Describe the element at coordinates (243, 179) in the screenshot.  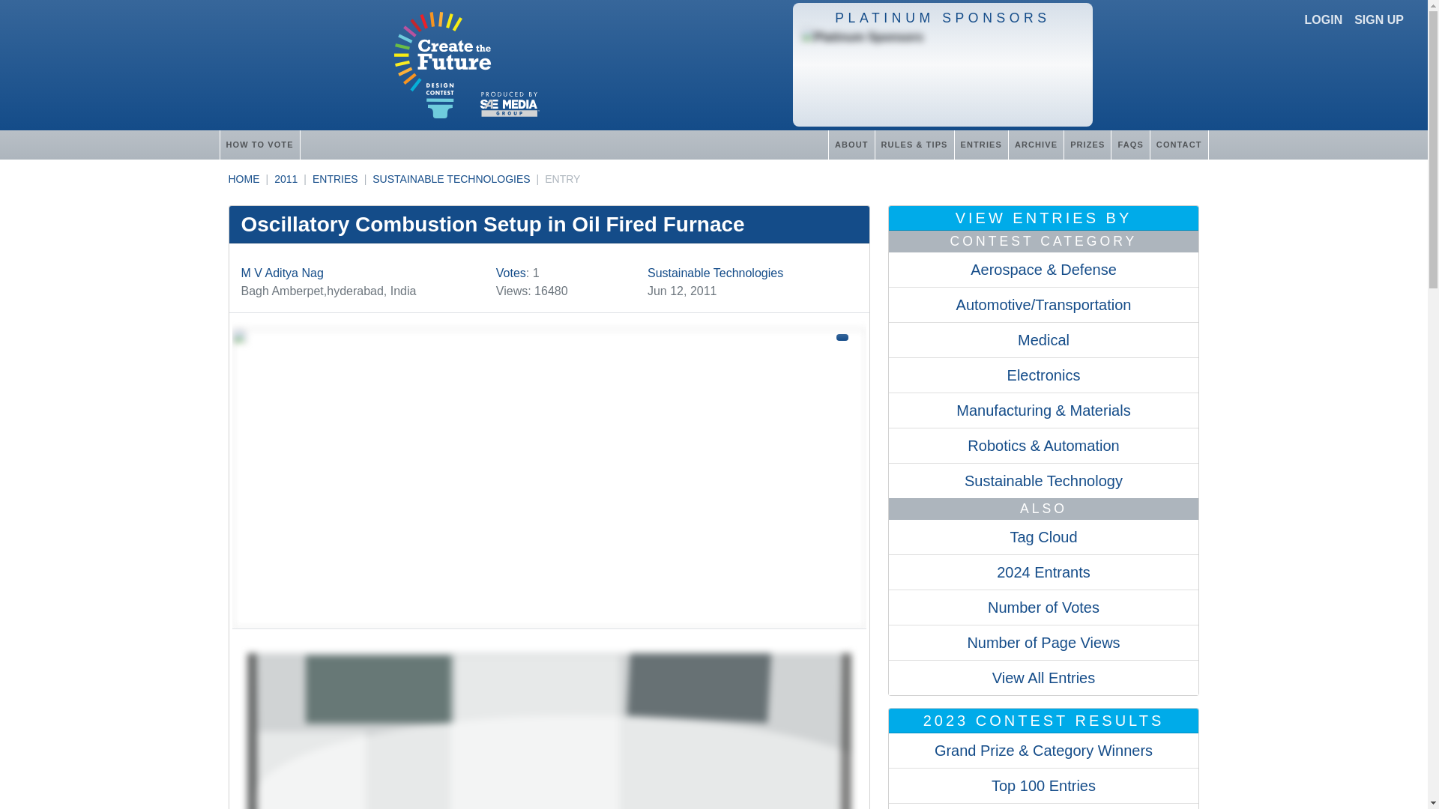
I see `HOME` at that location.